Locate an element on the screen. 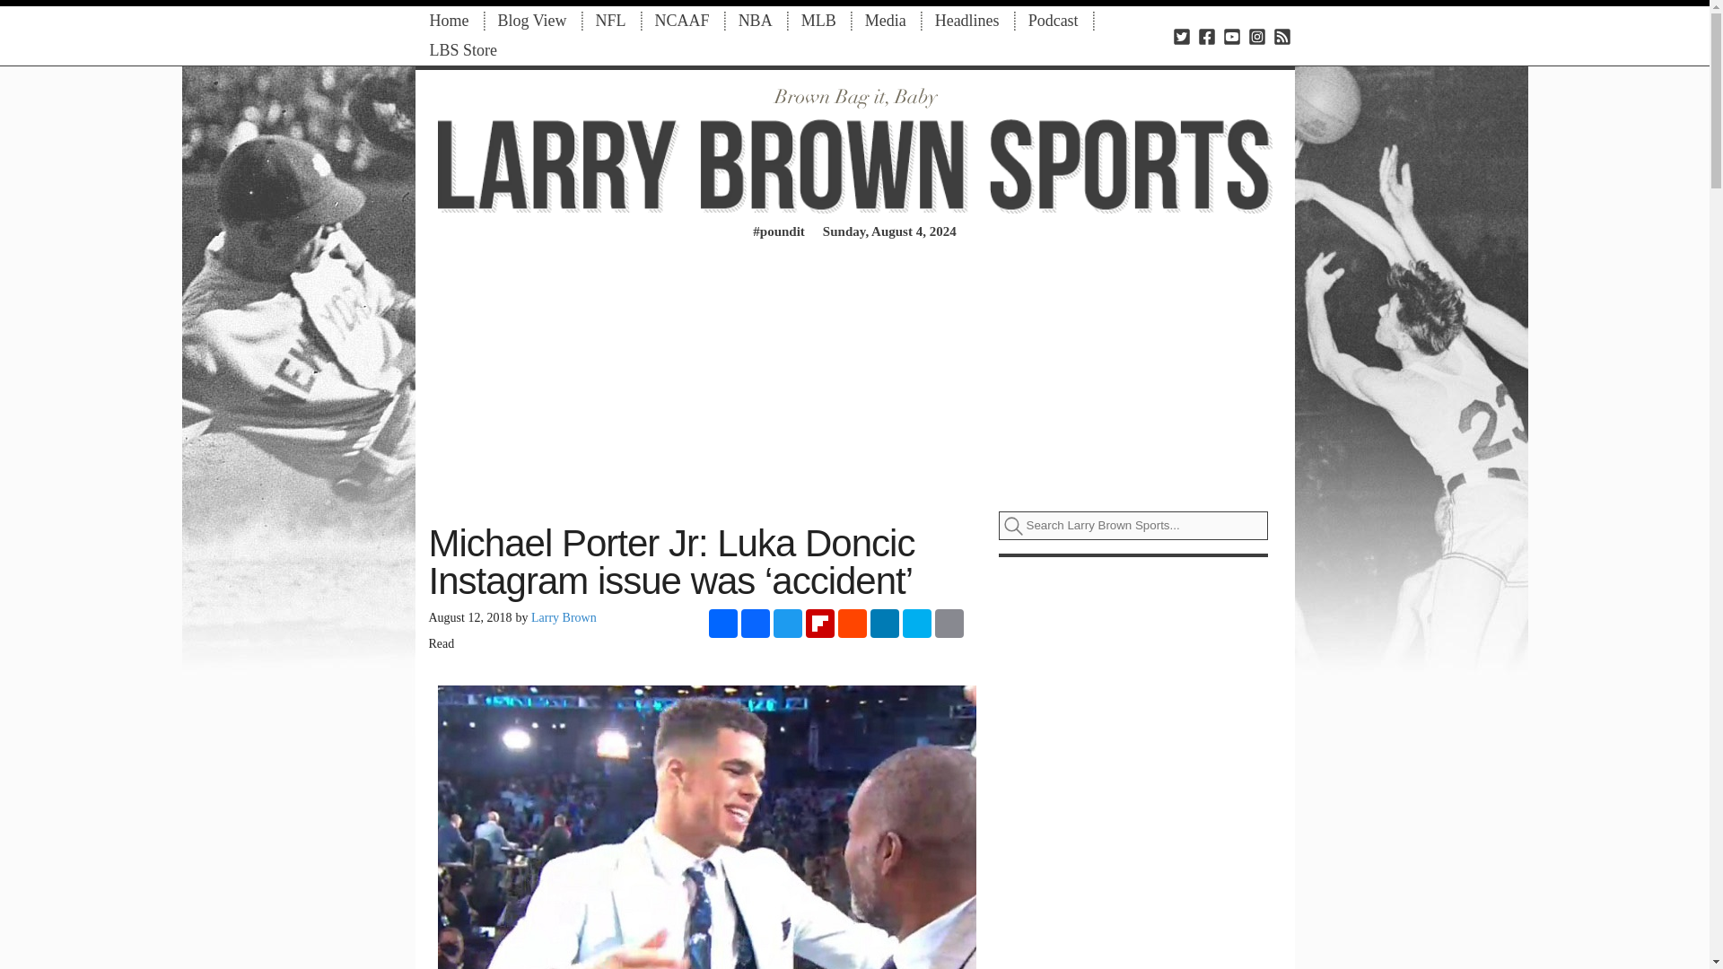  View Larry Brown Sports Twitter is located at coordinates (1181, 36).